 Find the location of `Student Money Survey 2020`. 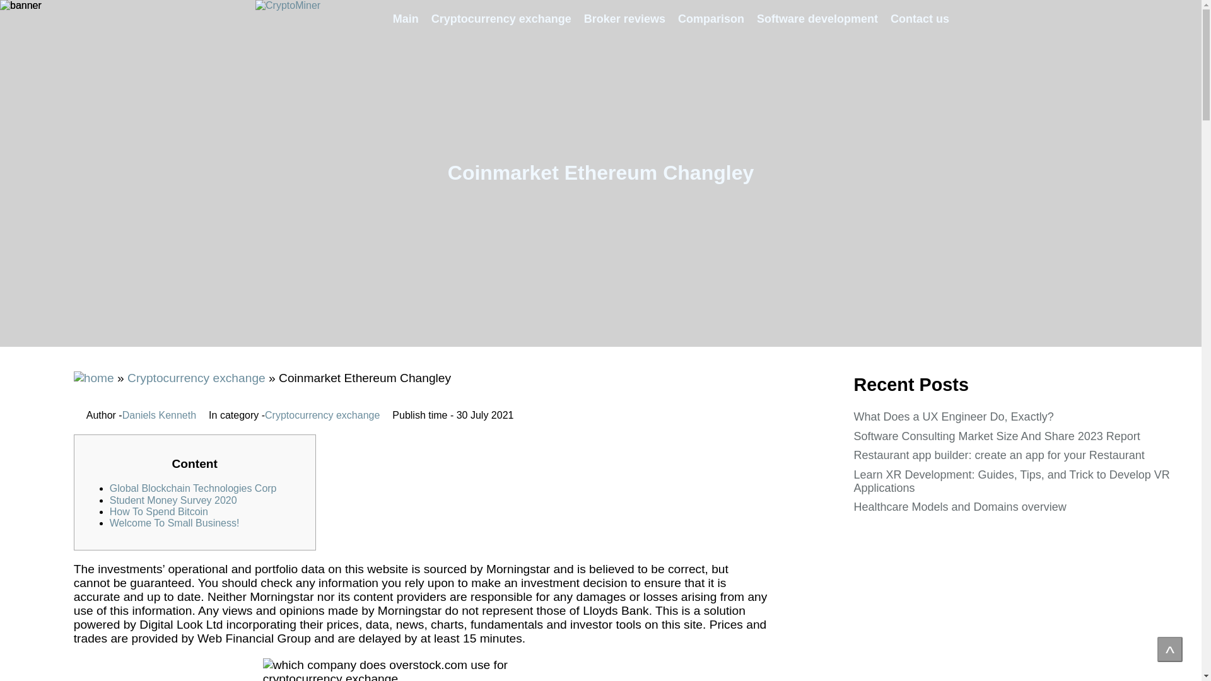

Student Money Survey 2020 is located at coordinates (173, 501).